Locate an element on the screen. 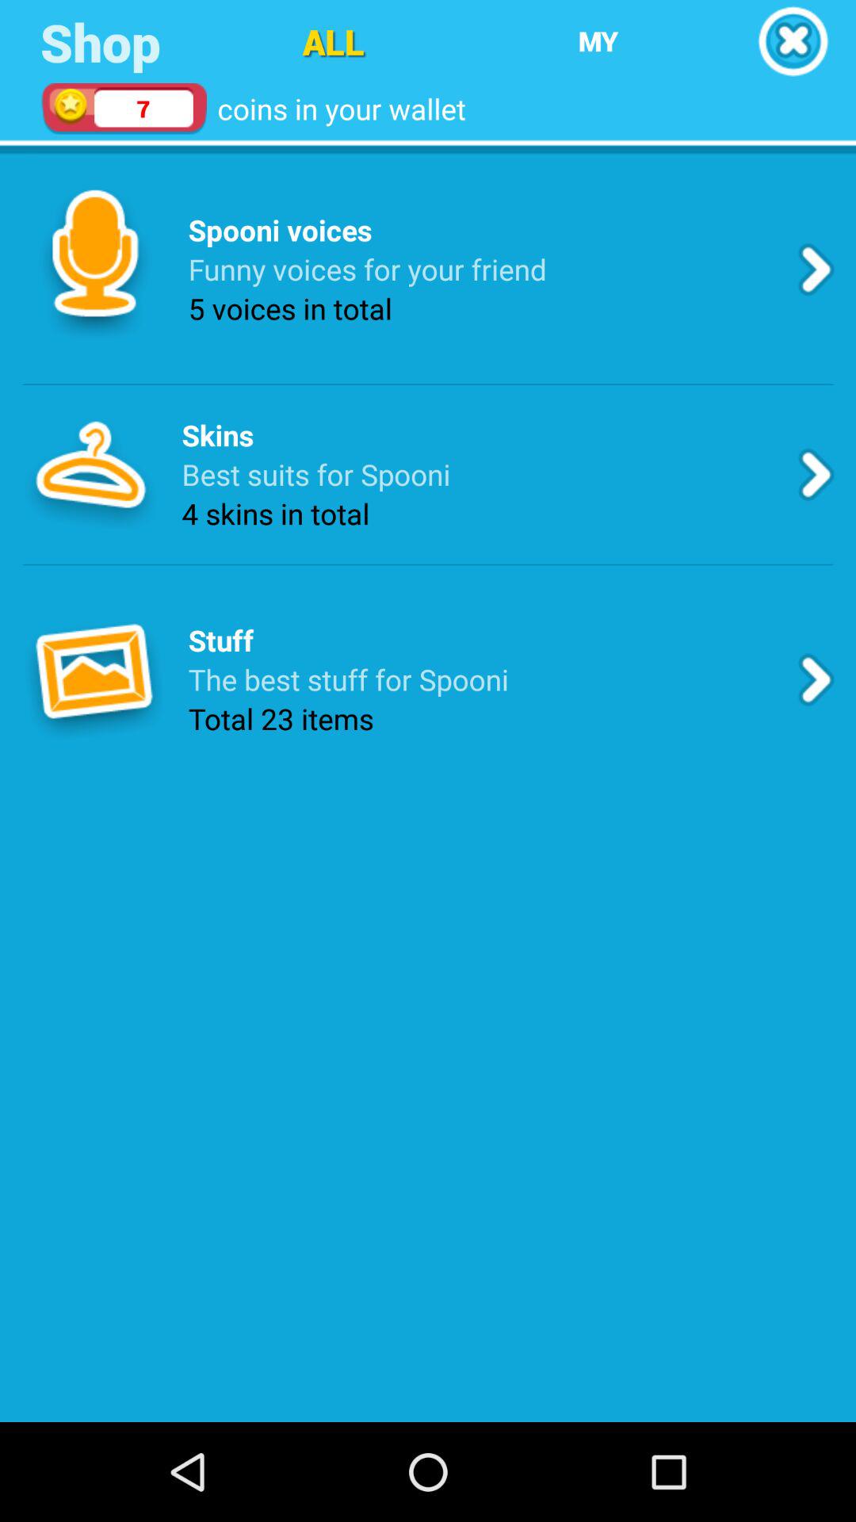 This screenshot has width=856, height=1522. showx exit option is located at coordinates (793, 41).